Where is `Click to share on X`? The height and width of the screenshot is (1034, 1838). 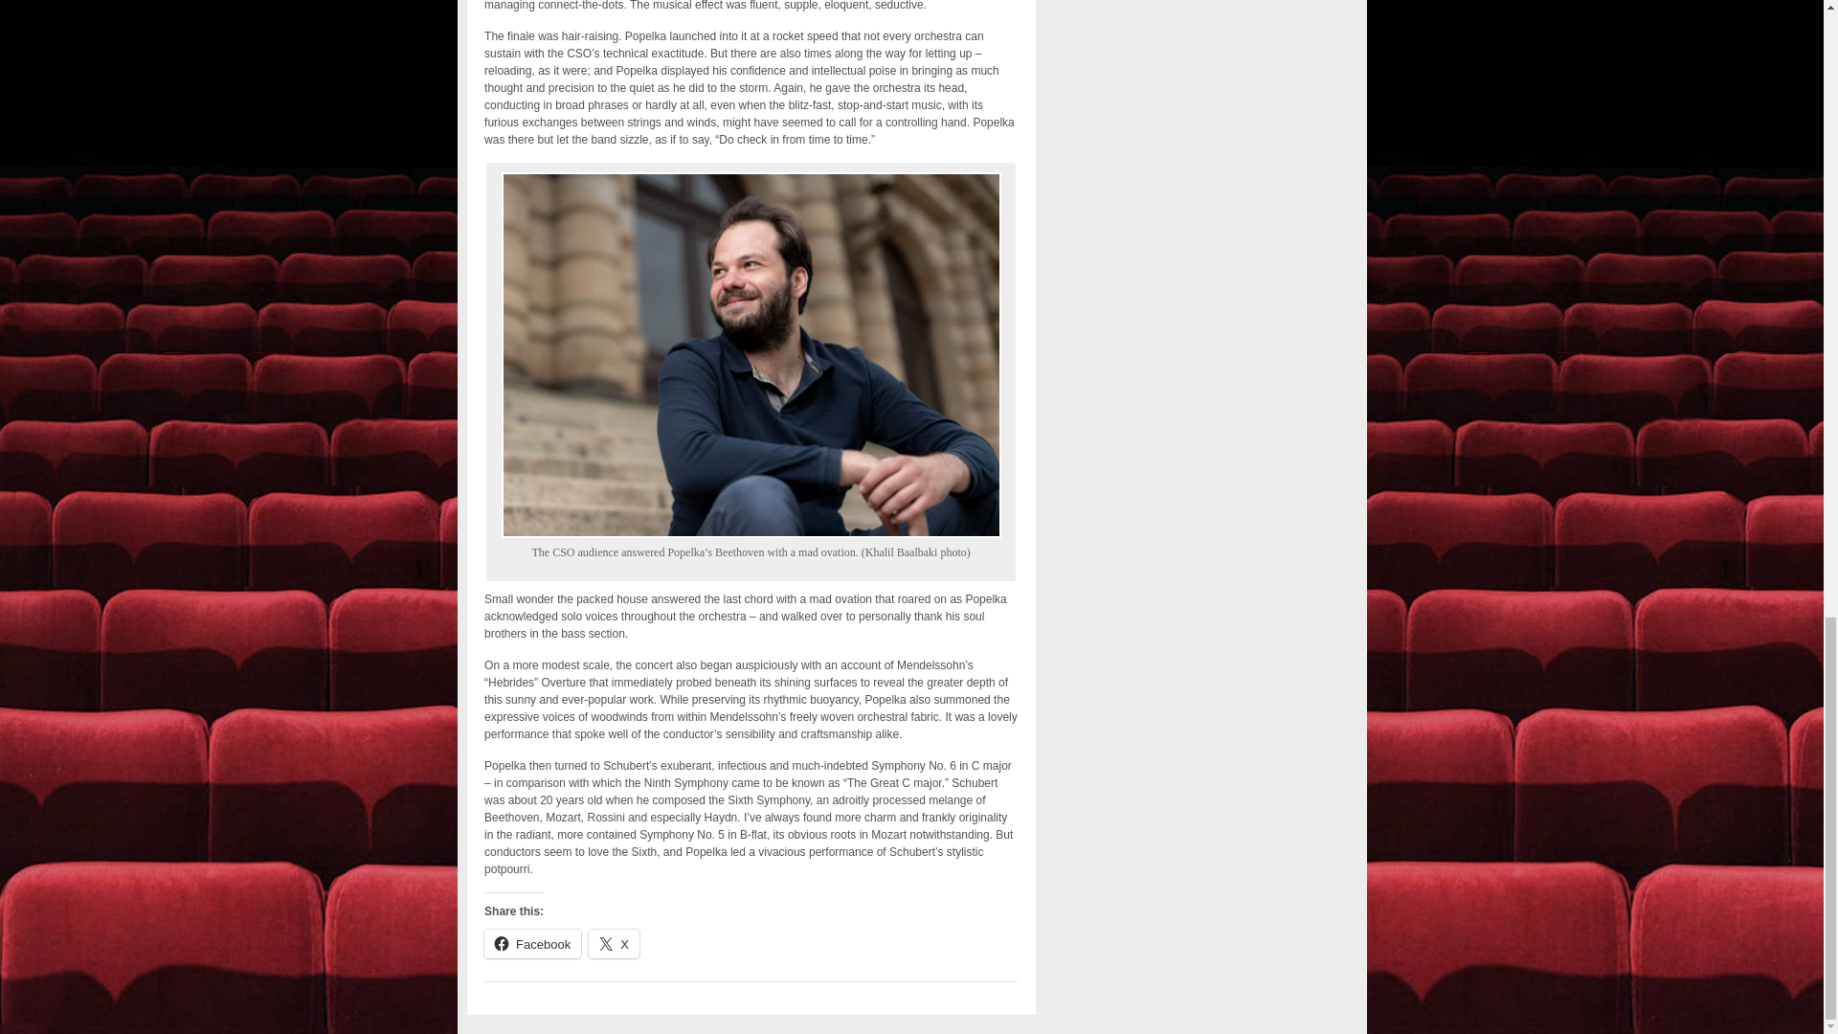
Click to share on X is located at coordinates (614, 944).